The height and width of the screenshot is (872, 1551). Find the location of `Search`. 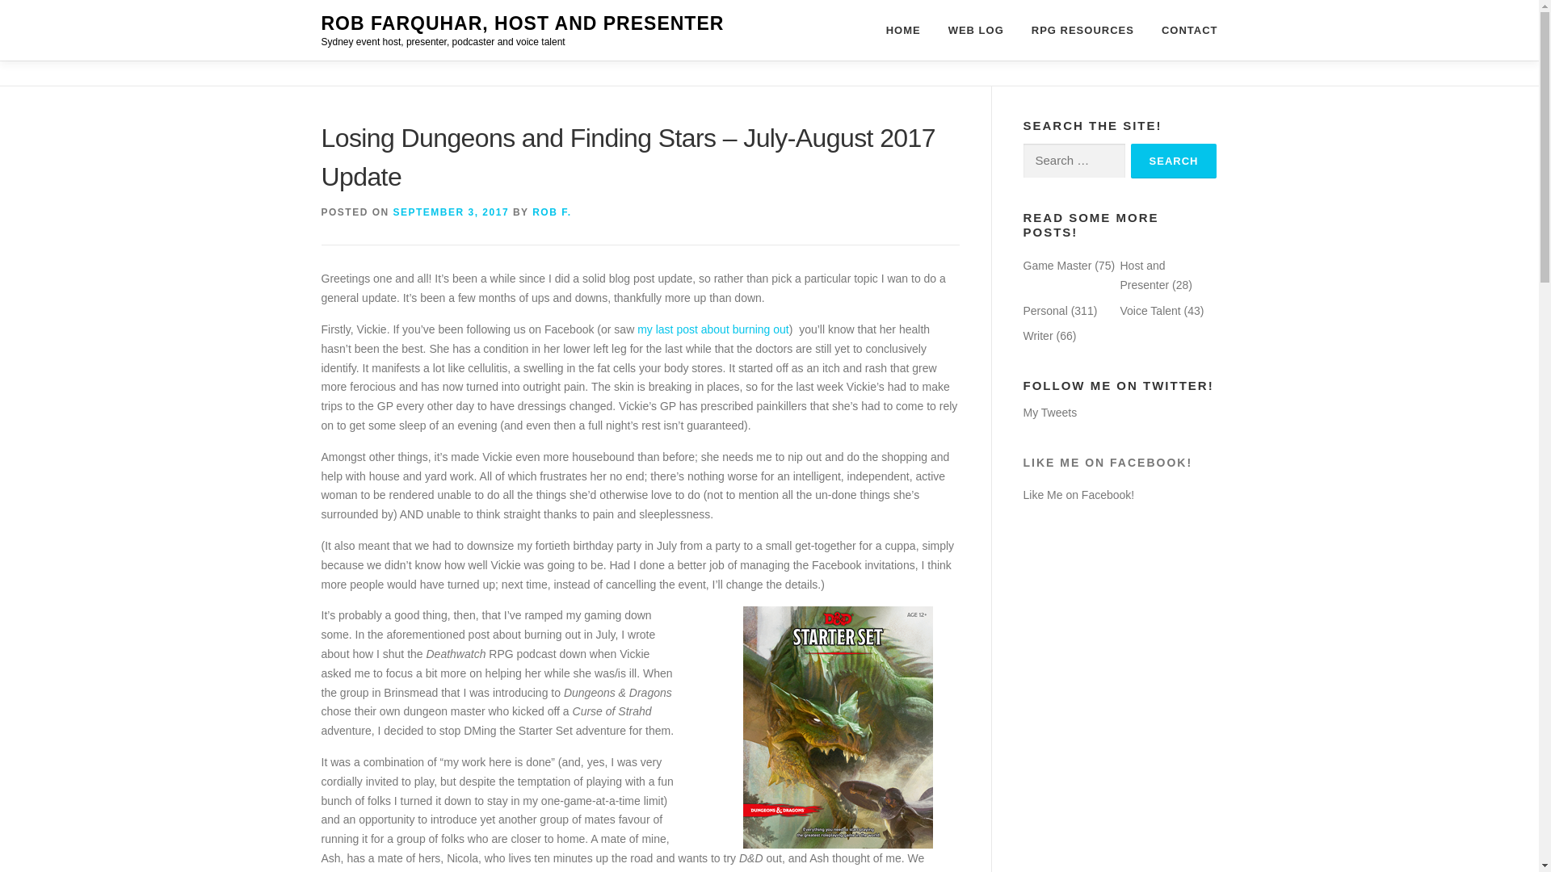

Search is located at coordinates (1174, 161).